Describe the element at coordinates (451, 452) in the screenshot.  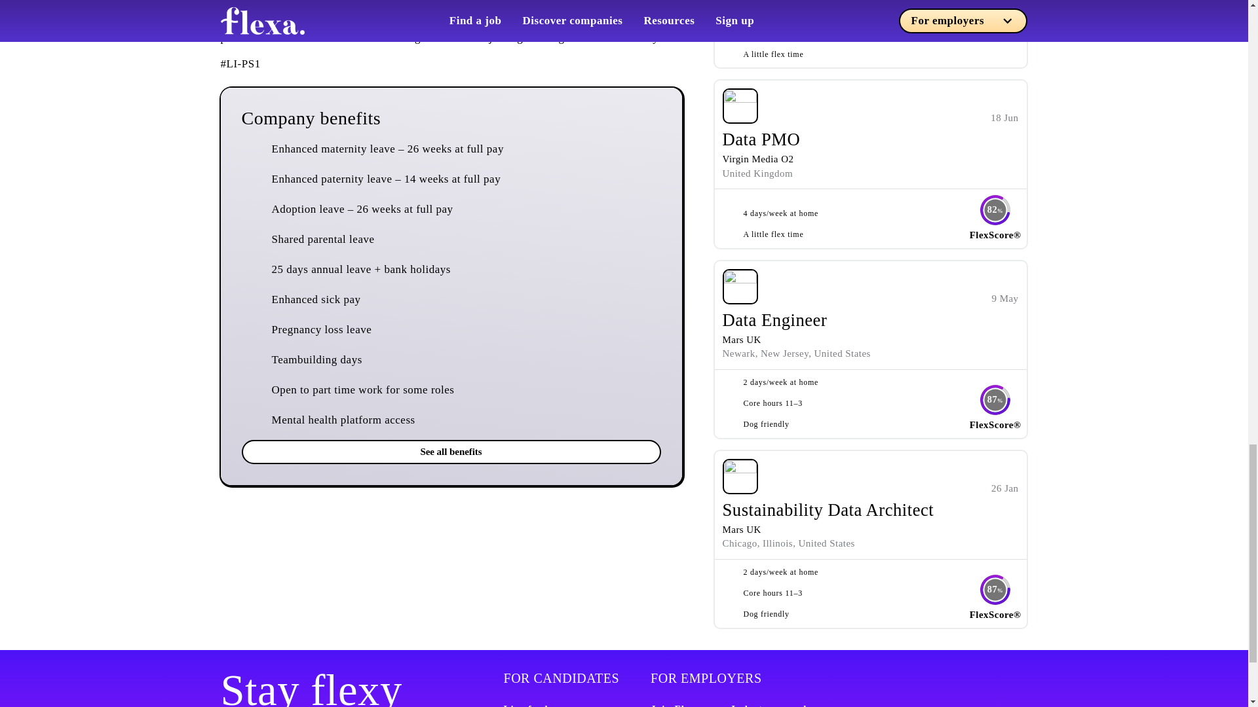
I see `See all benefits` at that location.